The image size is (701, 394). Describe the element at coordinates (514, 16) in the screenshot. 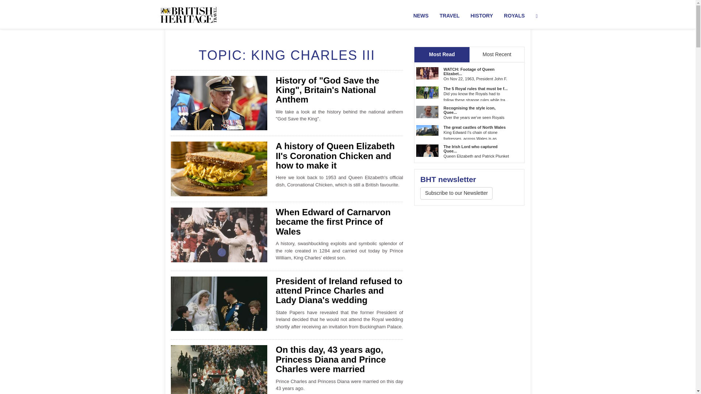

I see `ROYALS` at that location.